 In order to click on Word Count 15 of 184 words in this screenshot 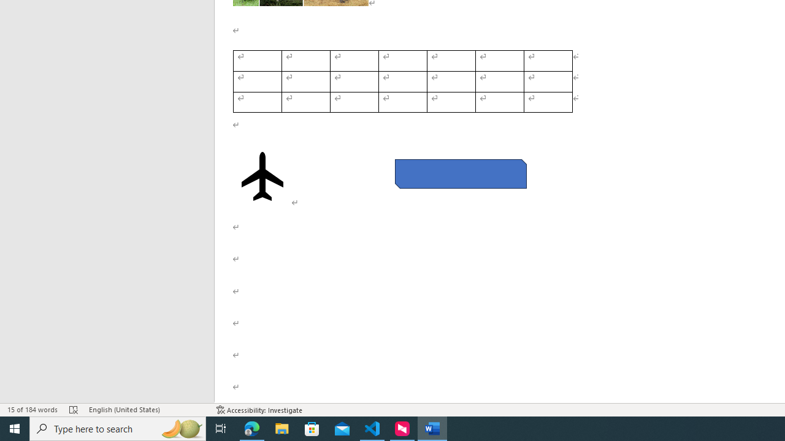, I will do `click(32, 409)`.